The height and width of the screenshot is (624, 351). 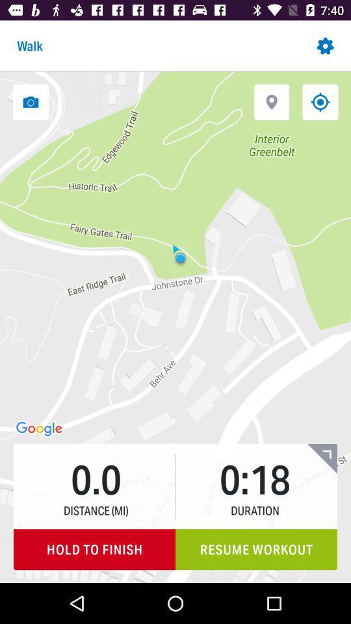 What do you see at coordinates (95, 550) in the screenshot?
I see `click icon next to resume workout icon` at bounding box center [95, 550].